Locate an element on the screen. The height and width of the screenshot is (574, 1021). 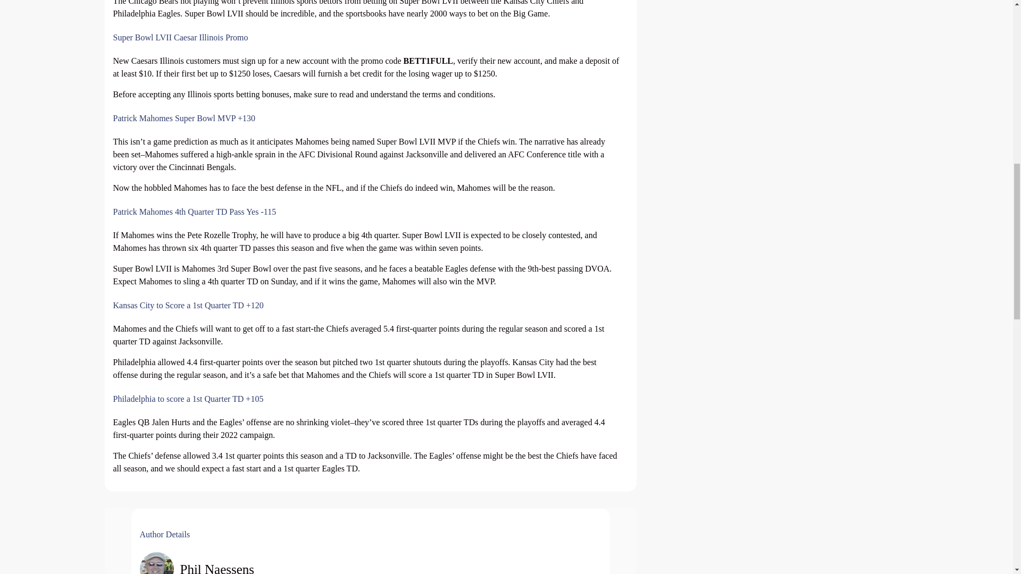
Caesars Illinois is located at coordinates (157, 61).